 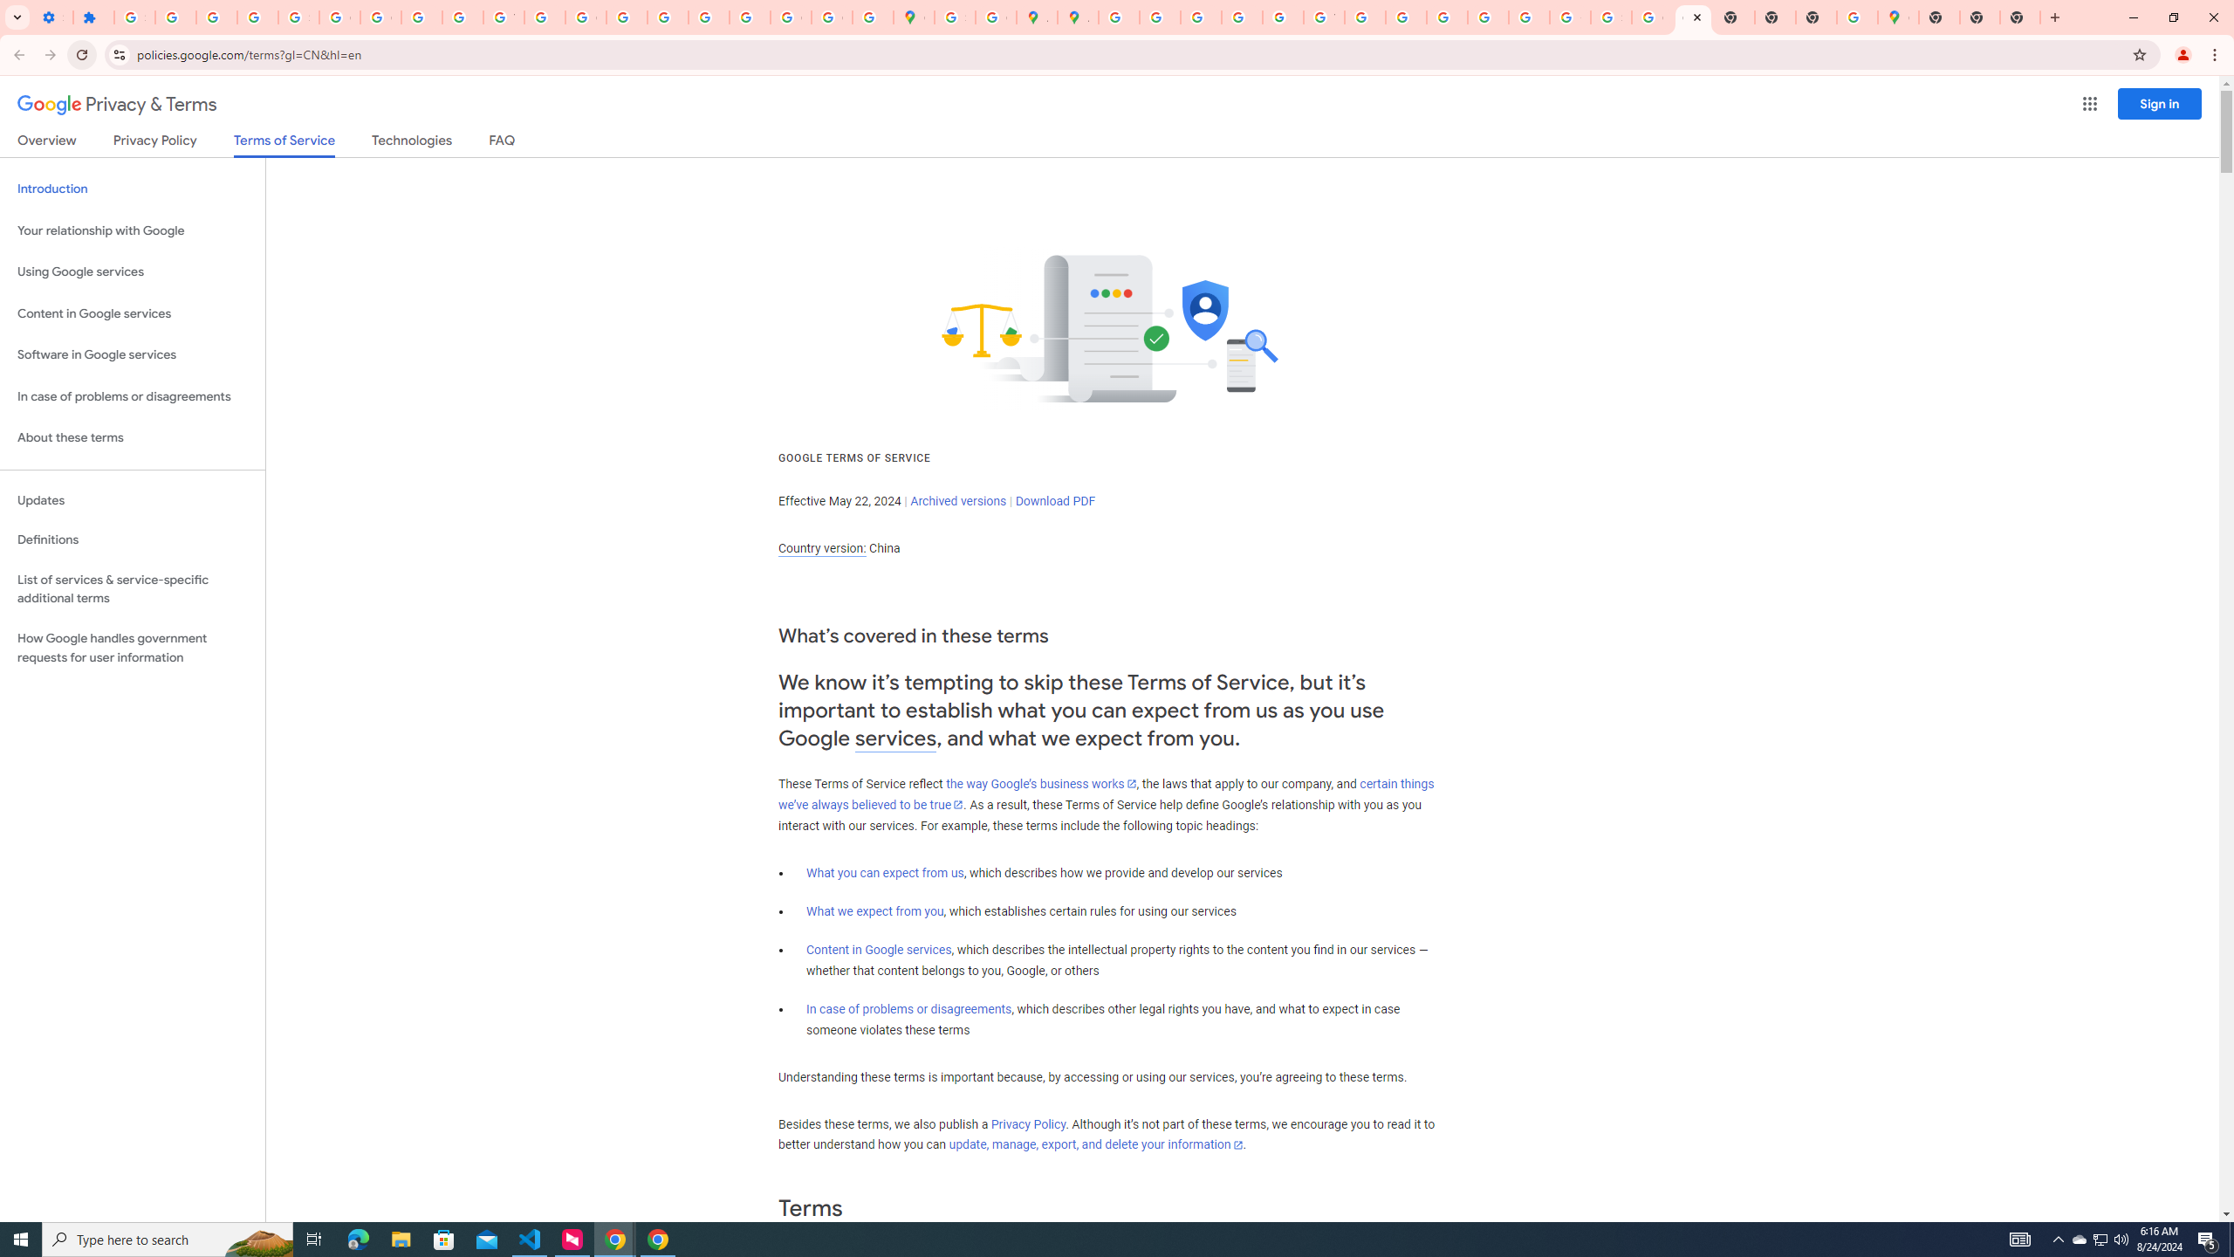 I want to click on What we expect from you, so click(x=875, y=911).